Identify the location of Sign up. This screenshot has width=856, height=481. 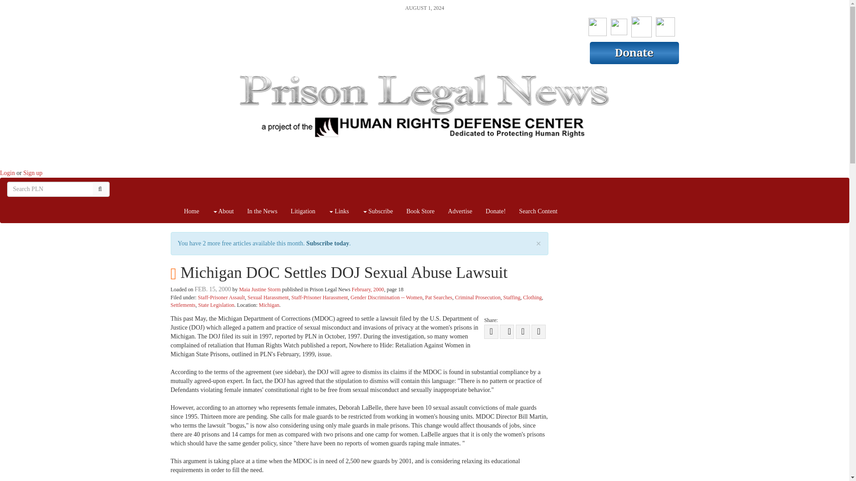
(32, 173).